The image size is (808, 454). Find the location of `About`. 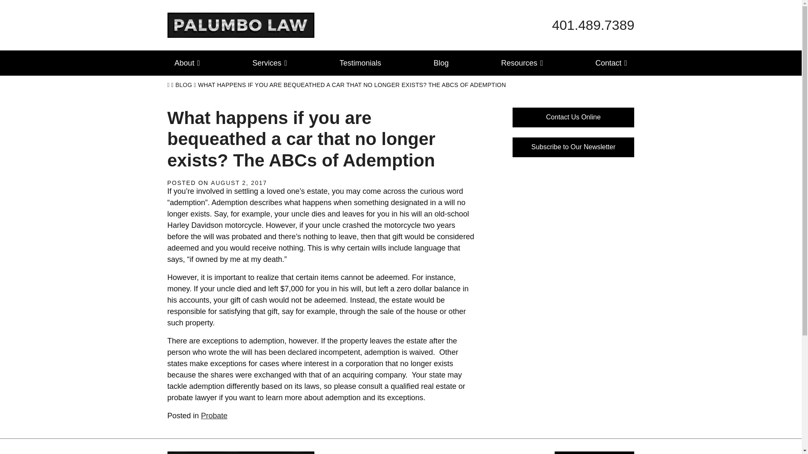

About is located at coordinates (187, 63).